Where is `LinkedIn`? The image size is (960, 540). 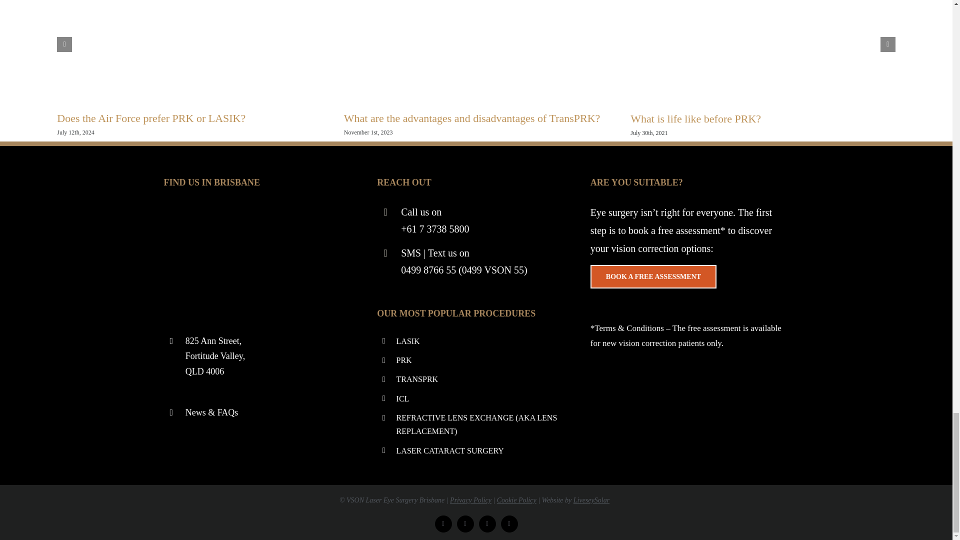 LinkedIn is located at coordinates (465, 524).